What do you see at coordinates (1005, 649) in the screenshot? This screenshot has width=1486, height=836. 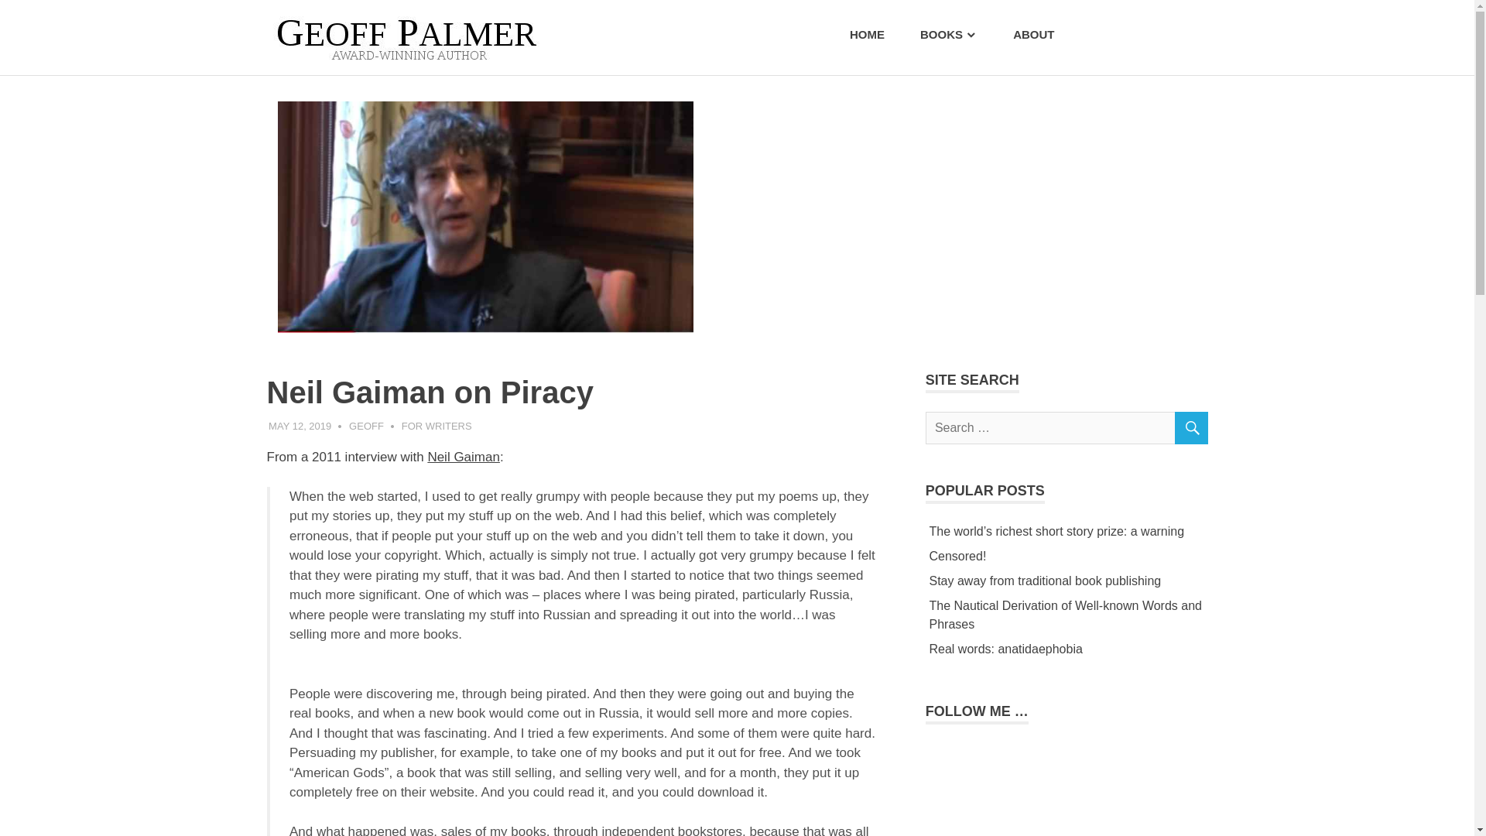 I see `Real words: anatidaephobia` at bounding box center [1005, 649].